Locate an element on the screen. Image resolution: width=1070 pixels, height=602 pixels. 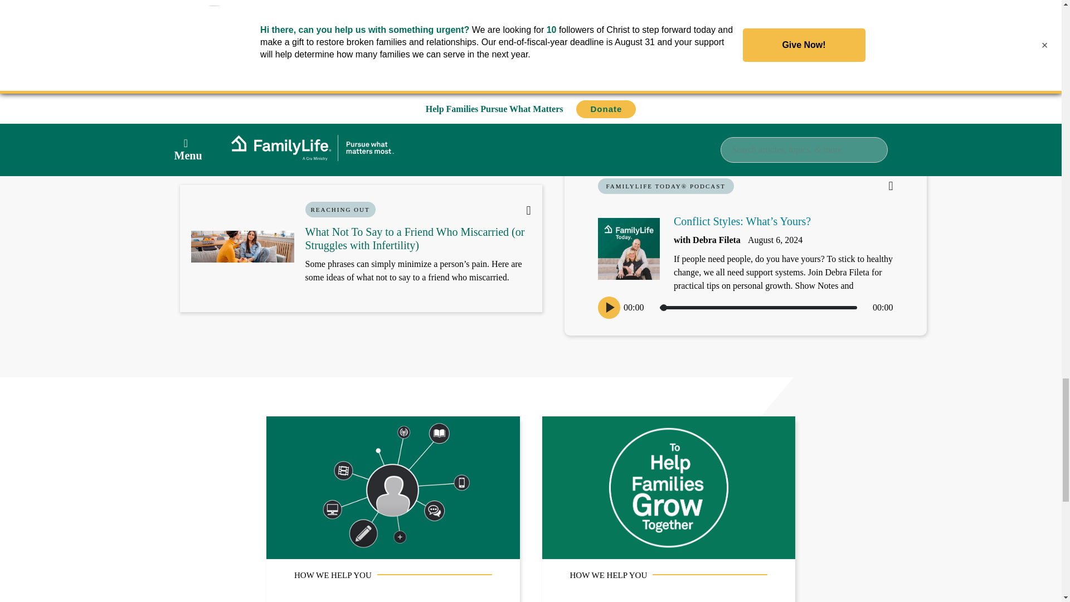
0 is located at coordinates (758, 308).